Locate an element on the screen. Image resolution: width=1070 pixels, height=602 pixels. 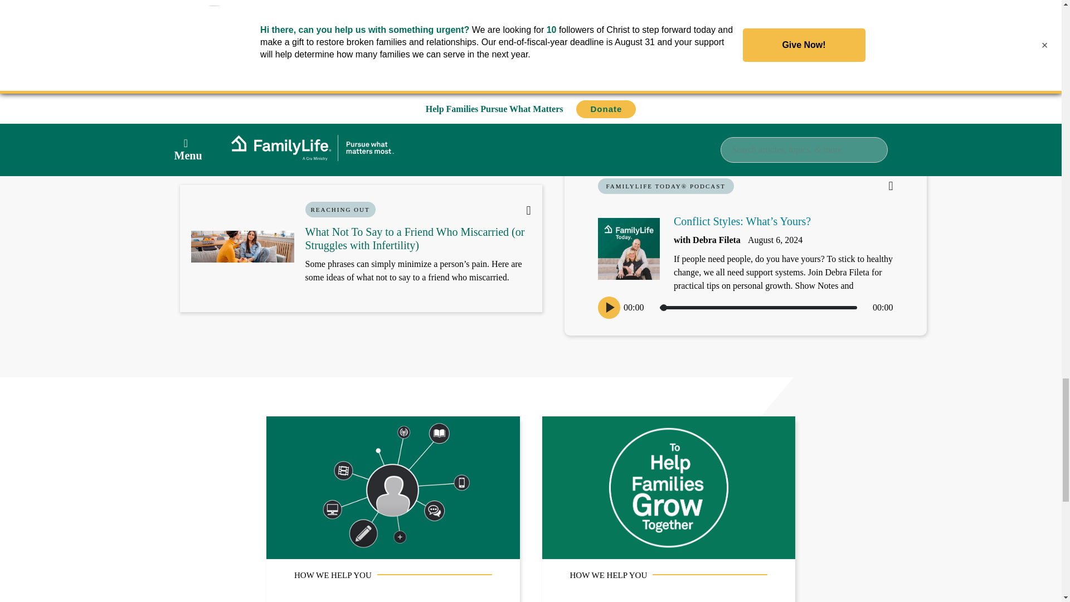
0 is located at coordinates (758, 308).